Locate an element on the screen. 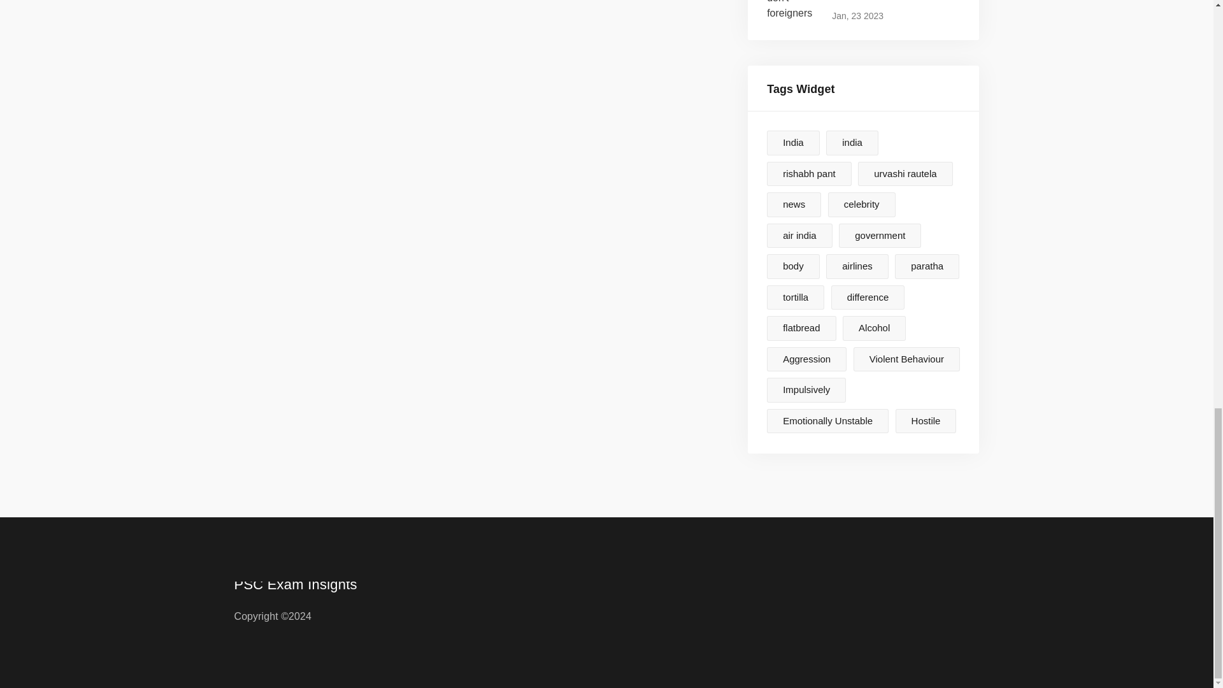 Image resolution: width=1223 pixels, height=688 pixels. Violent Behaviour is located at coordinates (863, 10).